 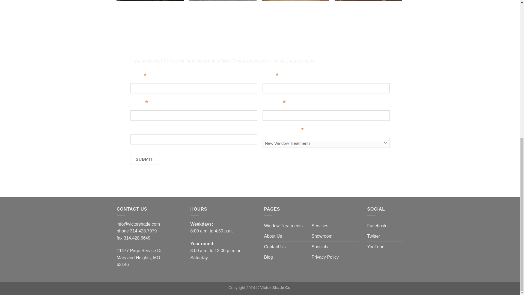 I want to click on Submit, so click(x=144, y=159).